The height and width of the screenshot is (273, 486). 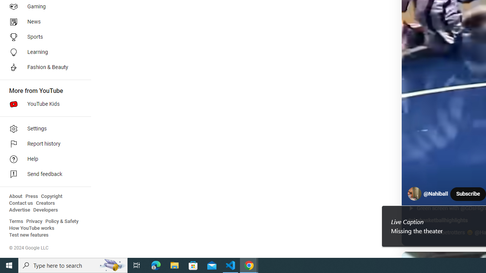 I want to click on How YouTube works, so click(x=32, y=228).